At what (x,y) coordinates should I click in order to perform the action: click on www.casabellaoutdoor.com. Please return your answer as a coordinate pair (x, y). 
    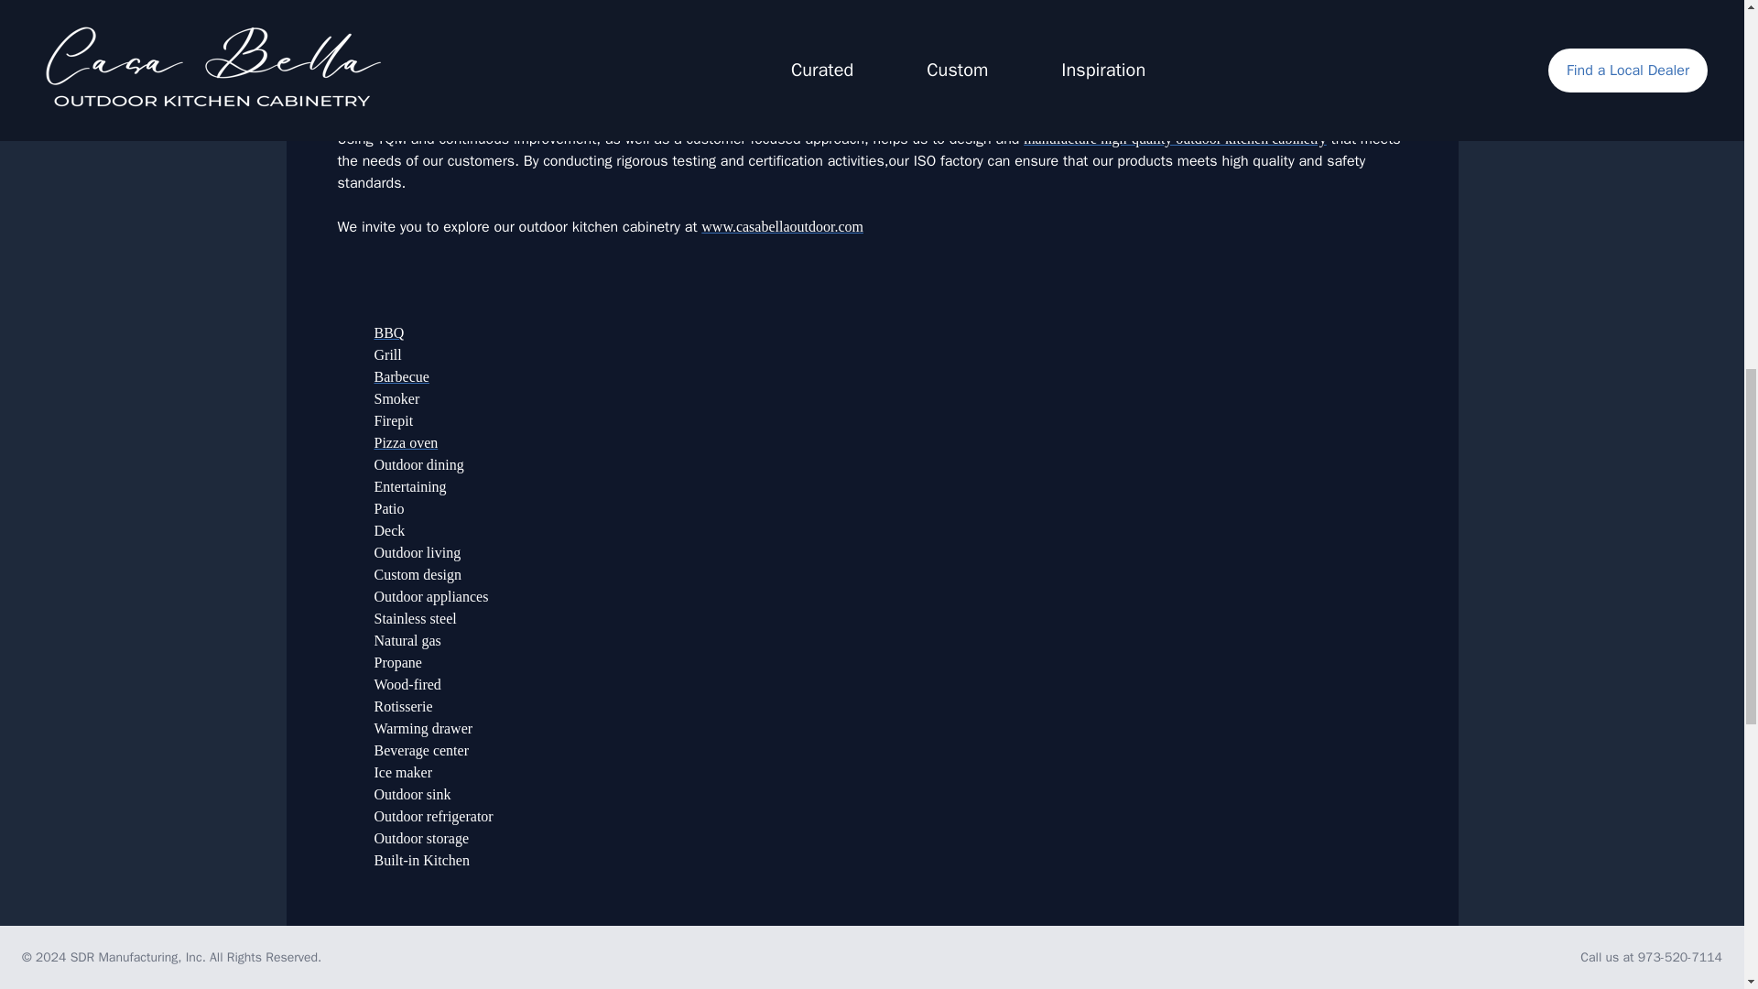
    Looking at the image, I should click on (782, 225).